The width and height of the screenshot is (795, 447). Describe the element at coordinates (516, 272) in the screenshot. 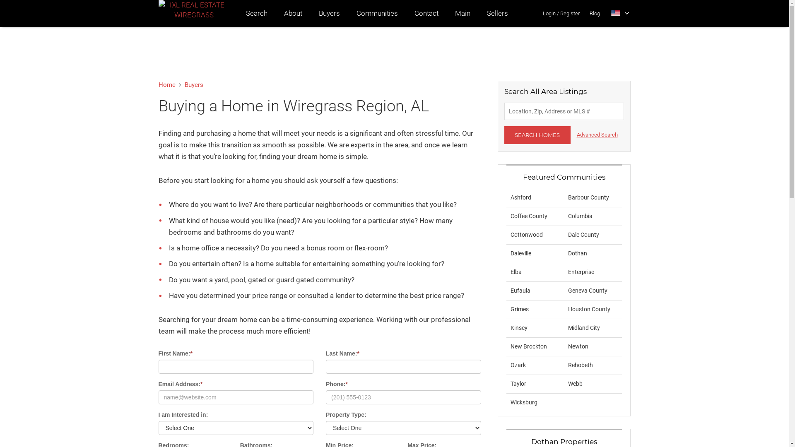

I see `Elba` at that location.